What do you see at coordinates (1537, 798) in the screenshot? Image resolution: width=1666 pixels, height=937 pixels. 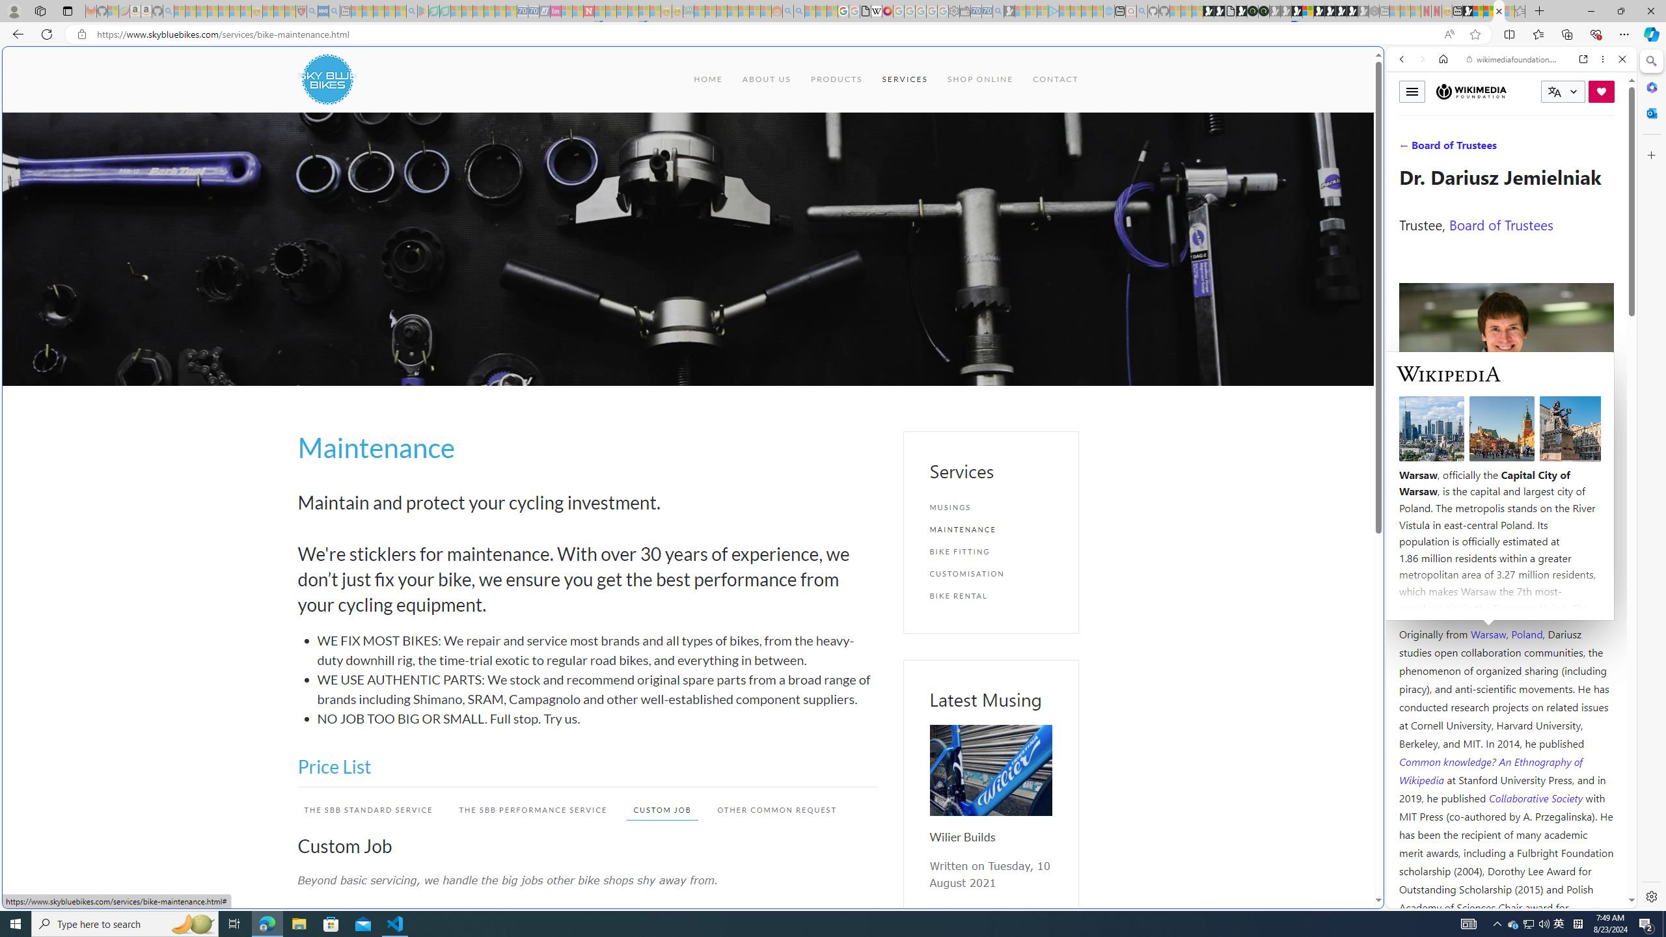 I see `Collaborative Society ` at bounding box center [1537, 798].